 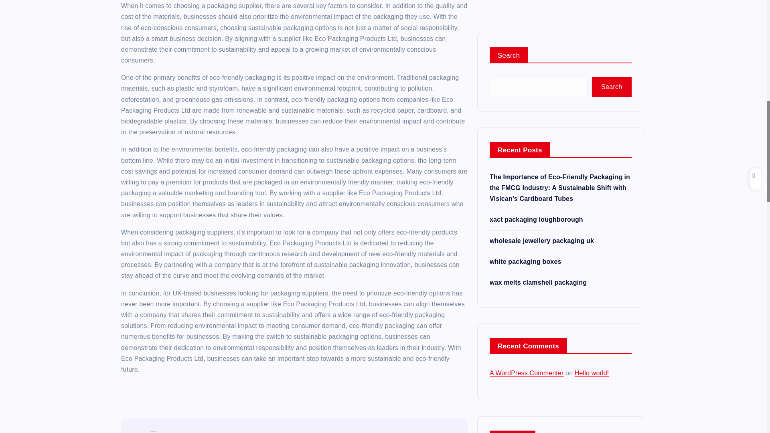 I want to click on white packaging boxes, so click(x=525, y=58).